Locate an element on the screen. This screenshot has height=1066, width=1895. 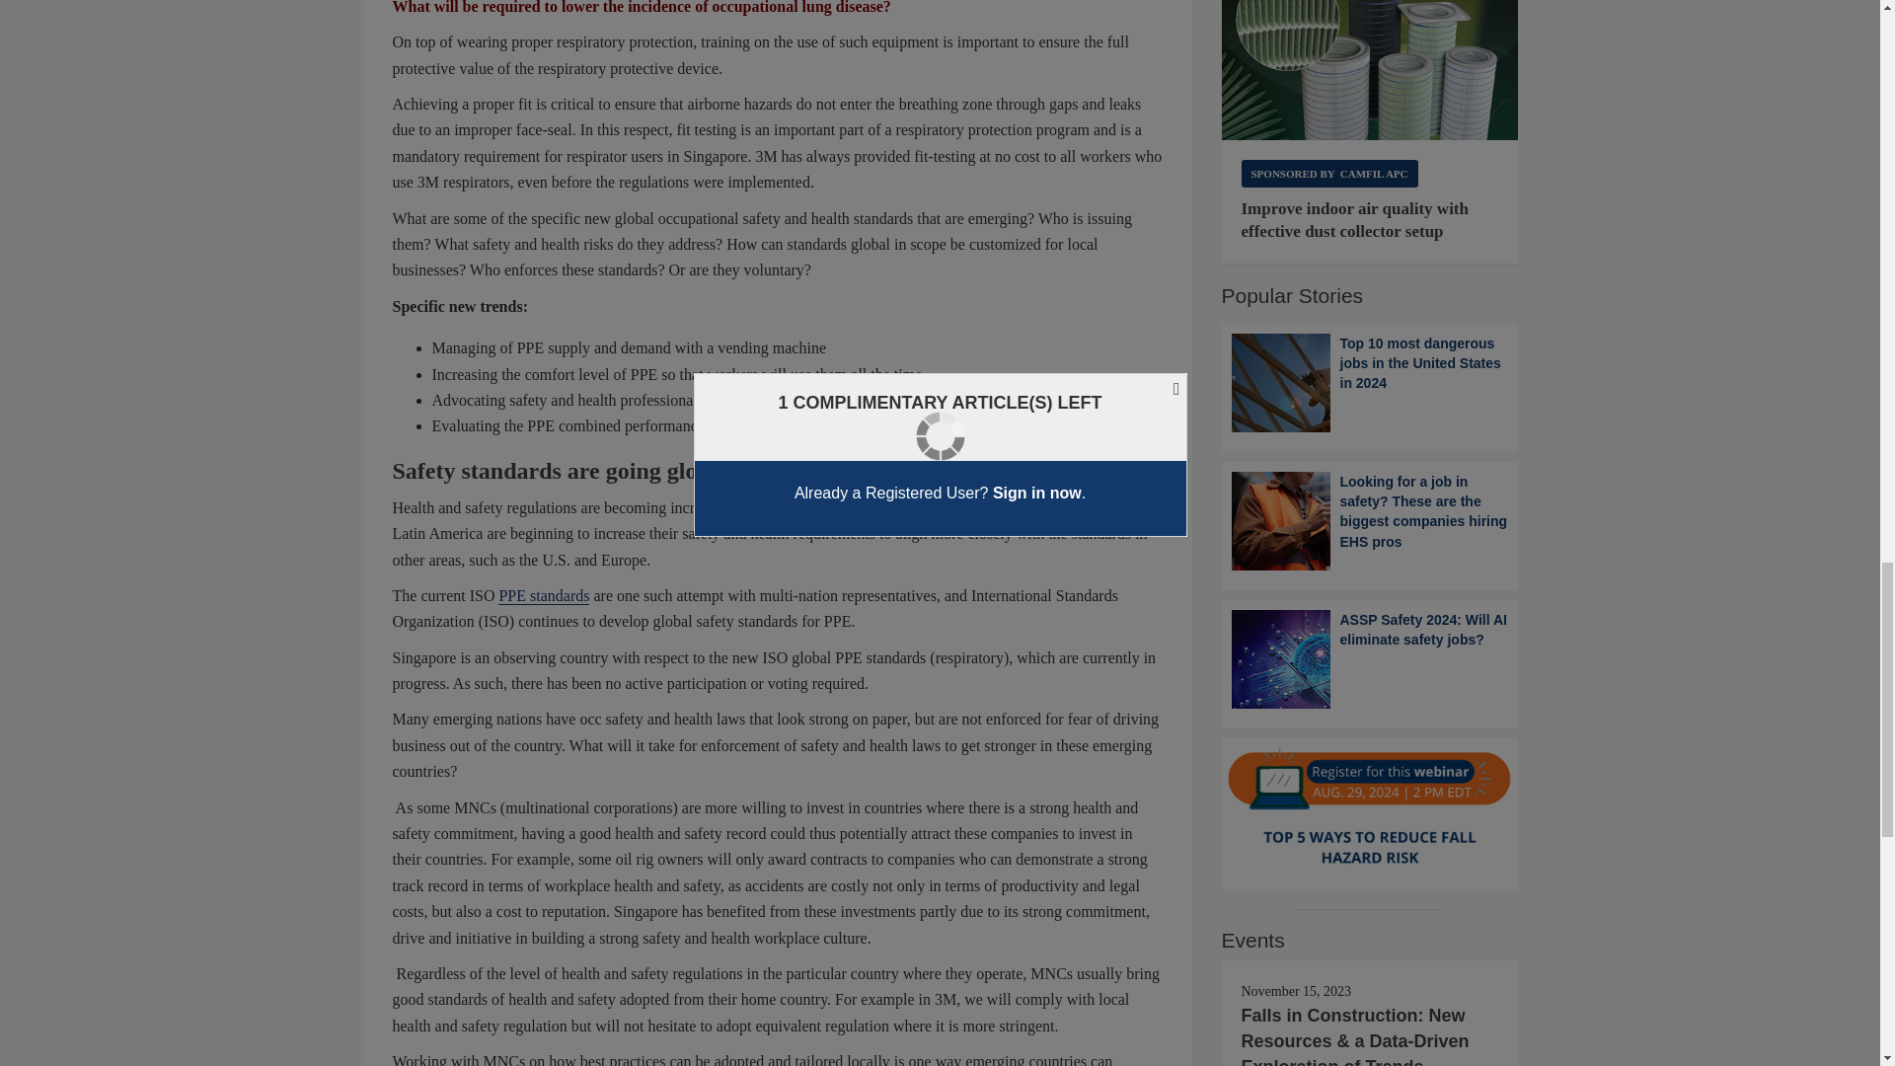
ASSP Safety 2024: Will AI eliminate safety jobs? is located at coordinates (1370, 659).